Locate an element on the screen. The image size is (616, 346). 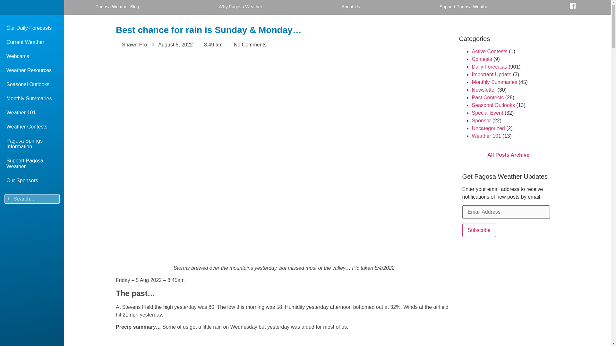
Our Daily Forecasts is located at coordinates (32, 28).